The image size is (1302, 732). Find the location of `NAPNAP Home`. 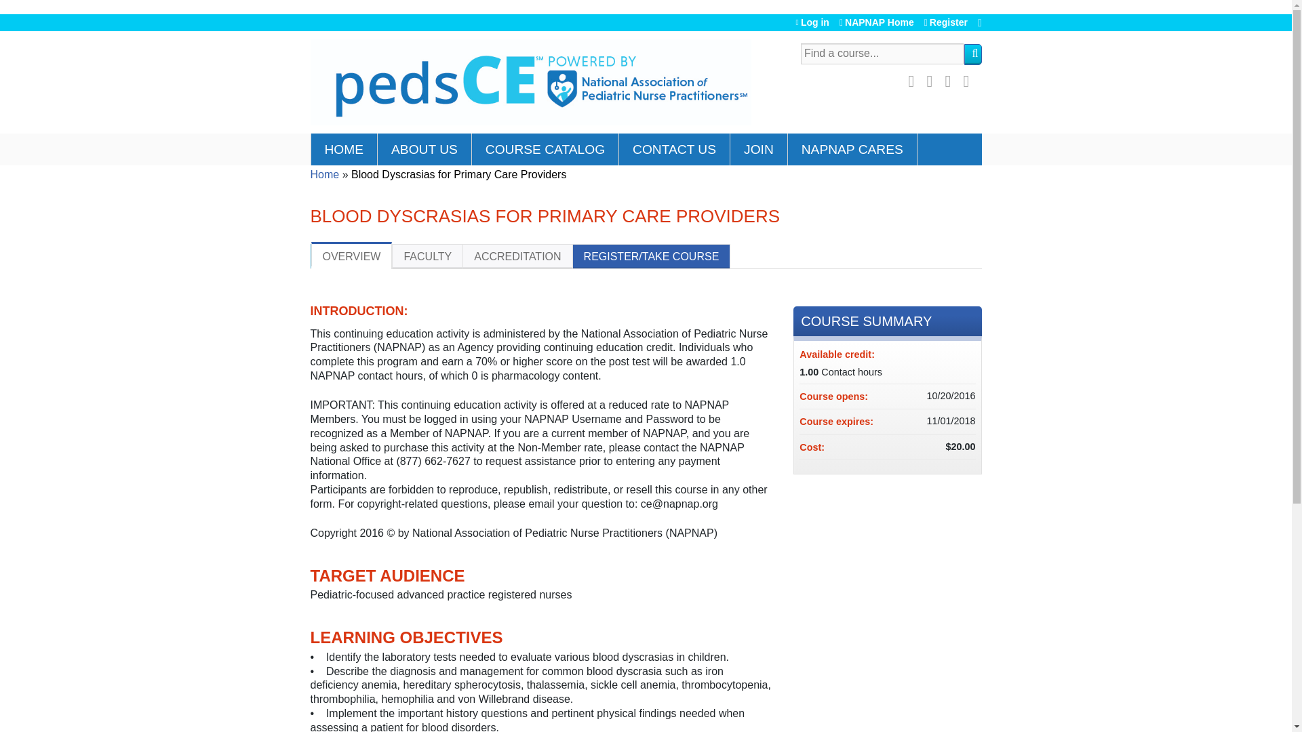

NAPNAP Home is located at coordinates (876, 22).